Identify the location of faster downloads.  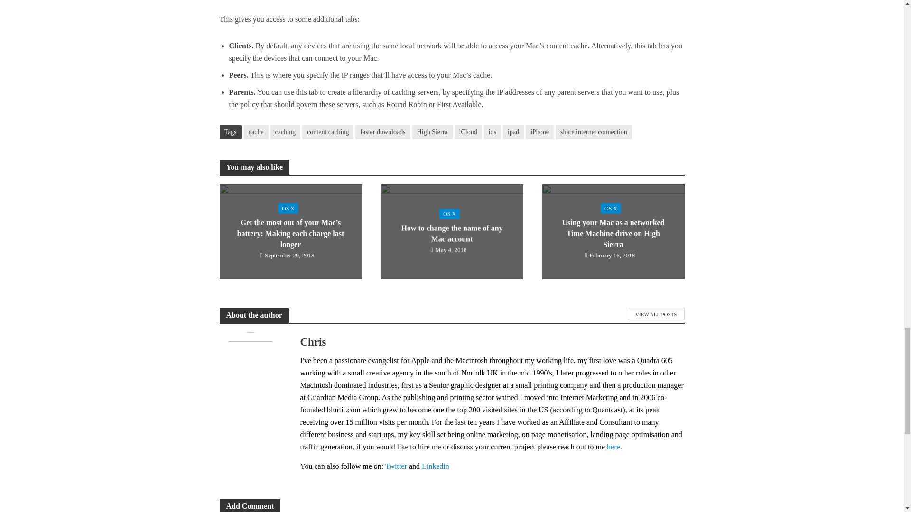
(382, 132).